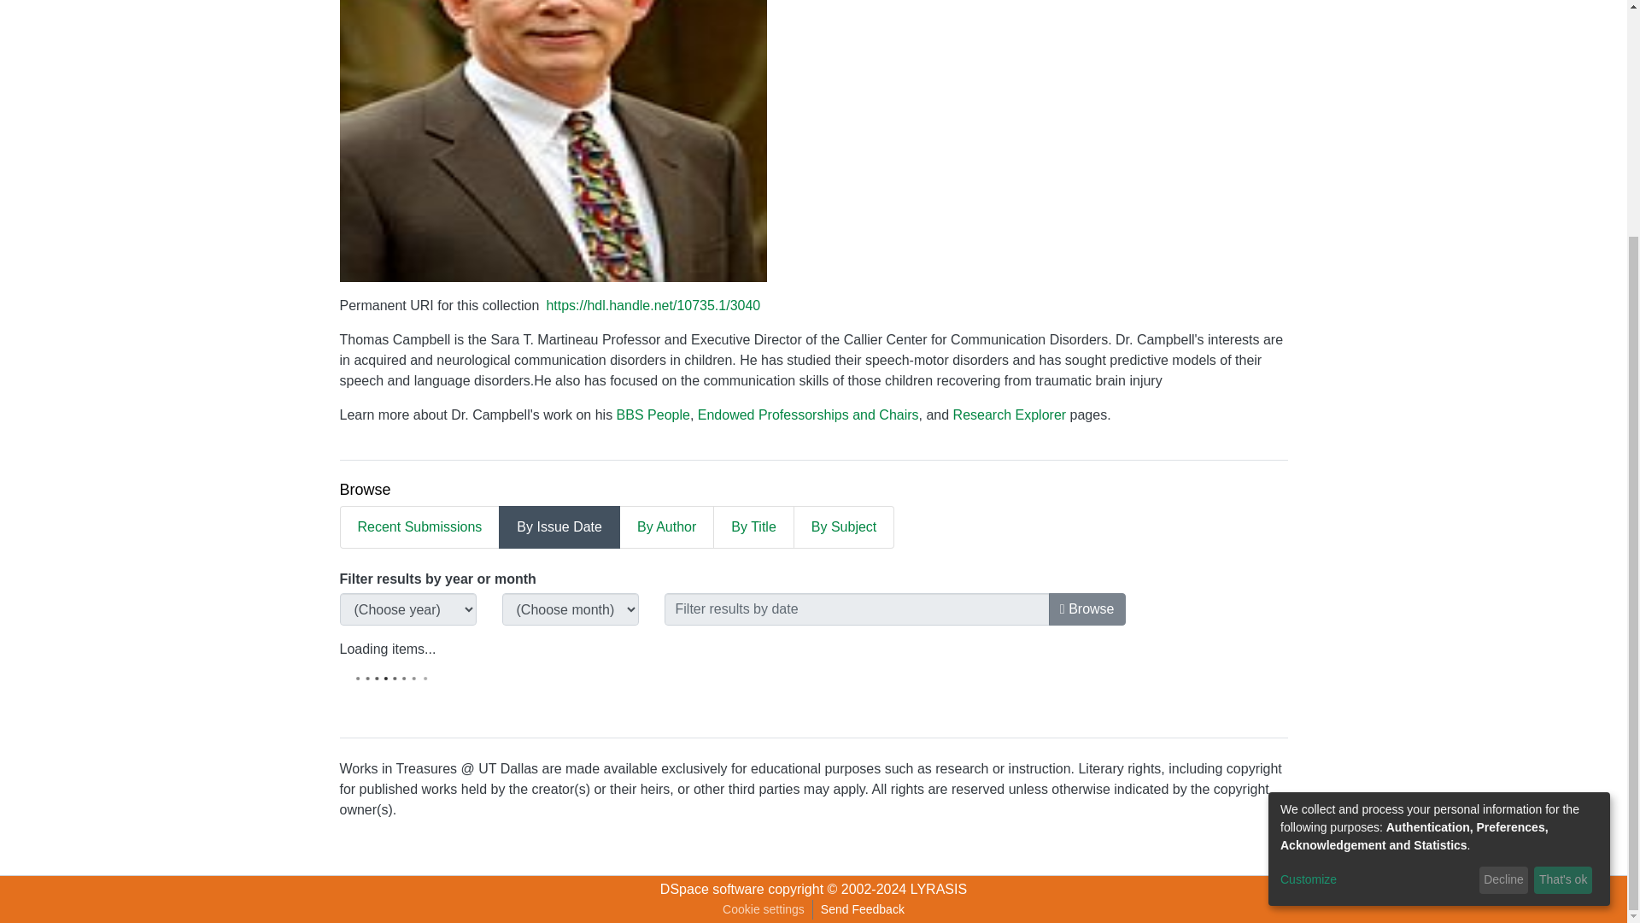 This screenshot has height=923, width=1640. I want to click on By Author, so click(666, 526).